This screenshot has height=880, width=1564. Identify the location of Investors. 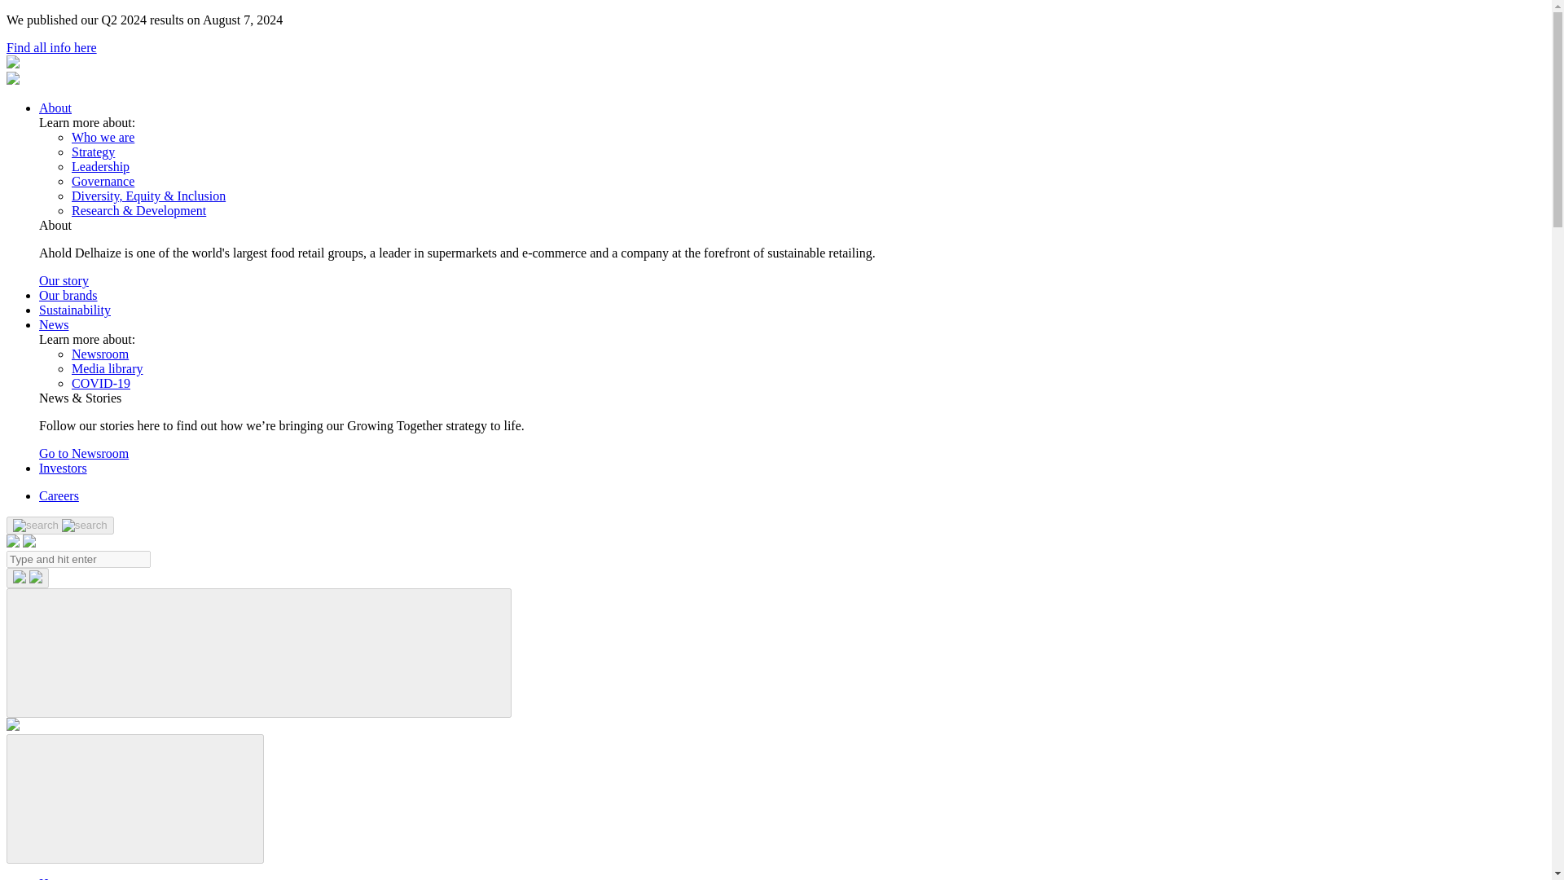
(64, 468).